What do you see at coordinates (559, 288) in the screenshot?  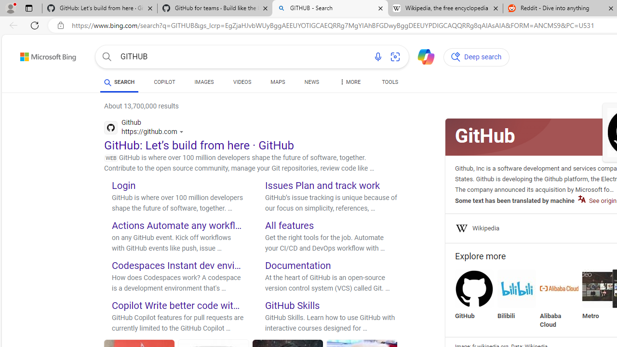 I see `Alibaba Cloud` at bounding box center [559, 288].